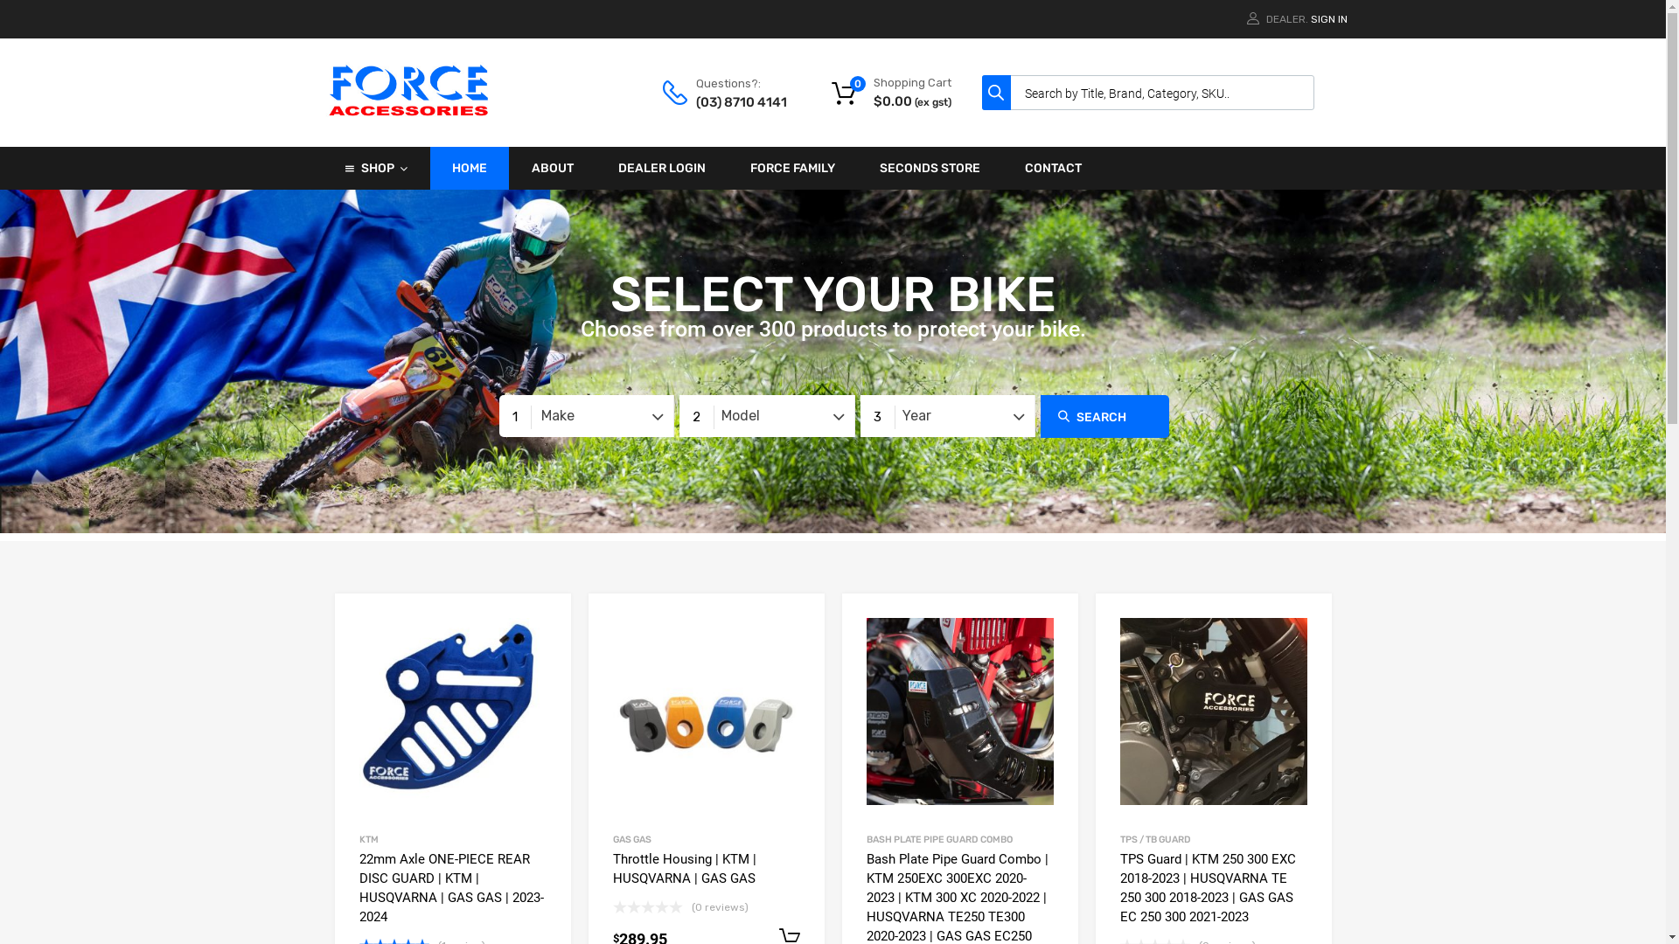  What do you see at coordinates (706, 869) in the screenshot?
I see `Throttle Housing | KTM | HUSQVARNA | GAS GAS` at bounding box center [706, 869].